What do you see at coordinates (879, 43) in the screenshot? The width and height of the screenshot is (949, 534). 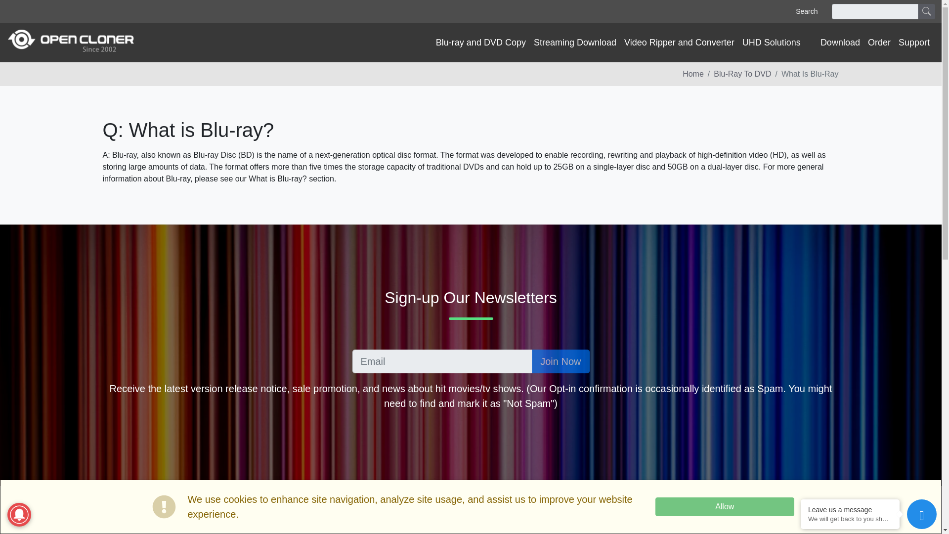 I see `Order` at bounding box center [879, 43].